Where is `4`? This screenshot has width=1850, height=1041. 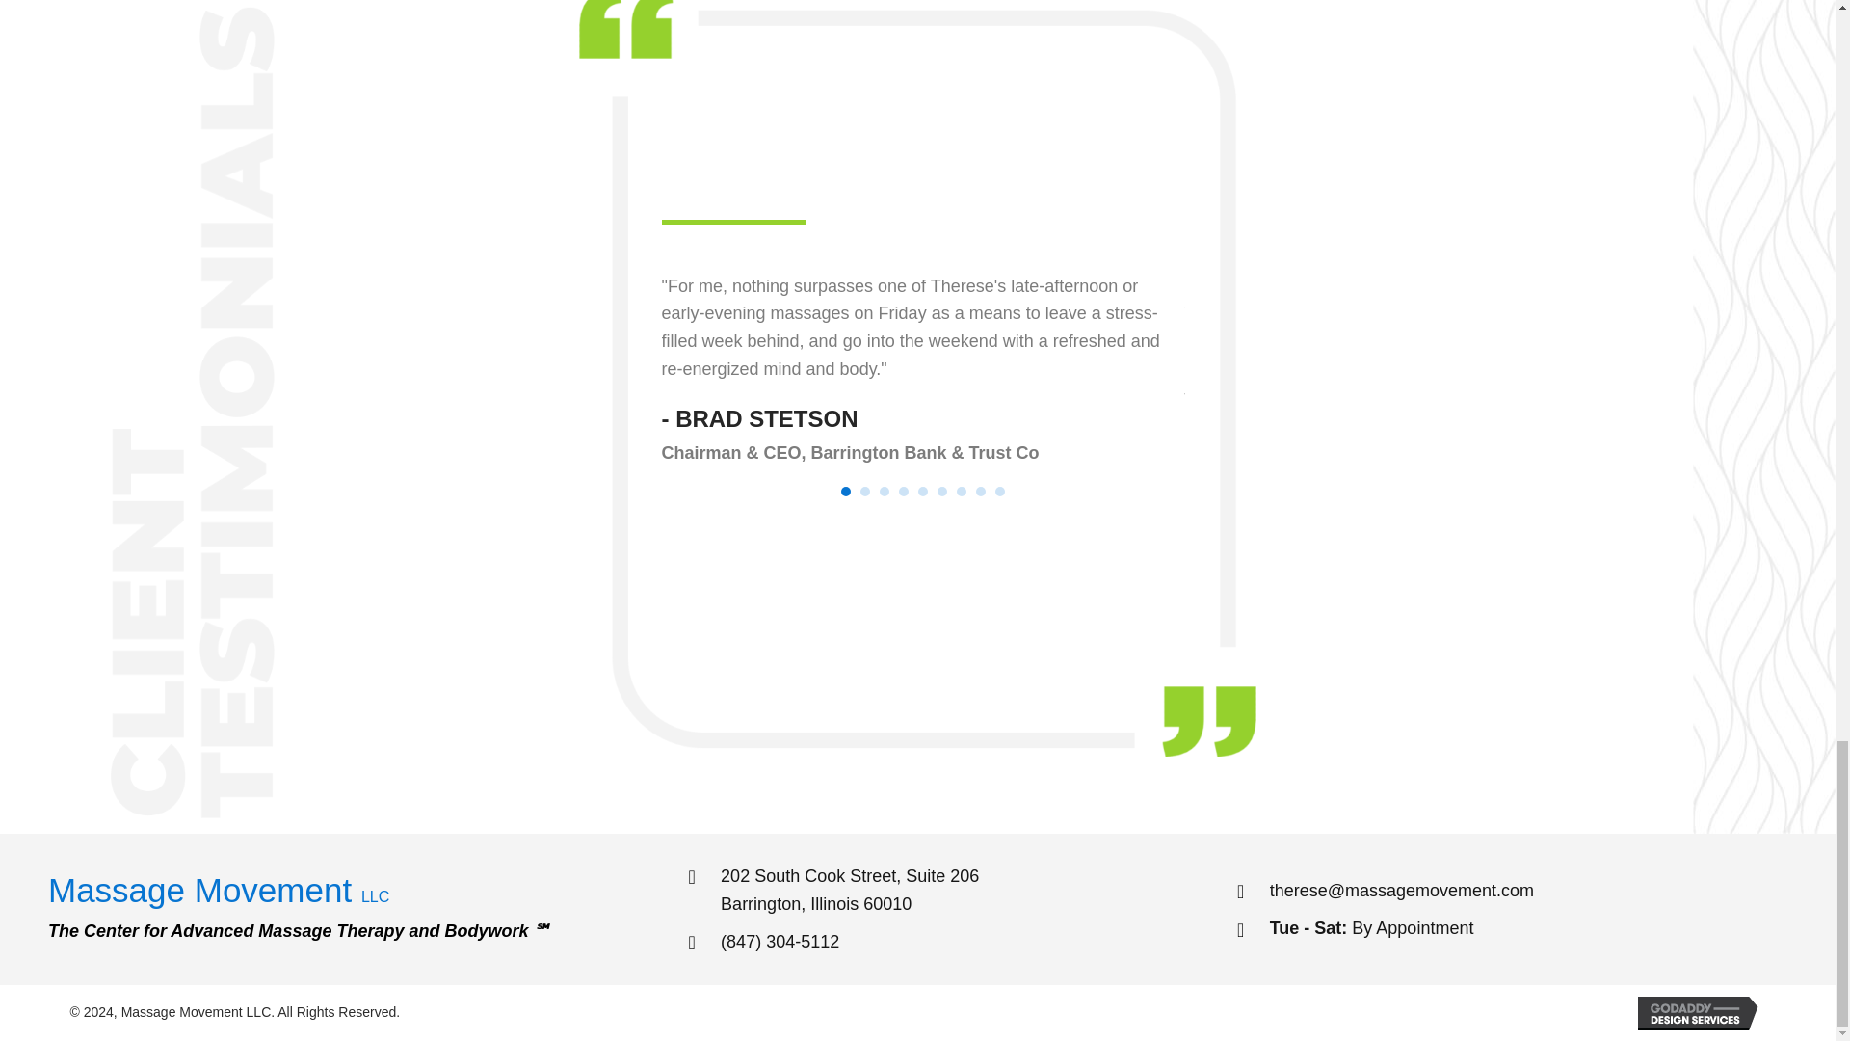 4 is located at coordinates (846, 492).